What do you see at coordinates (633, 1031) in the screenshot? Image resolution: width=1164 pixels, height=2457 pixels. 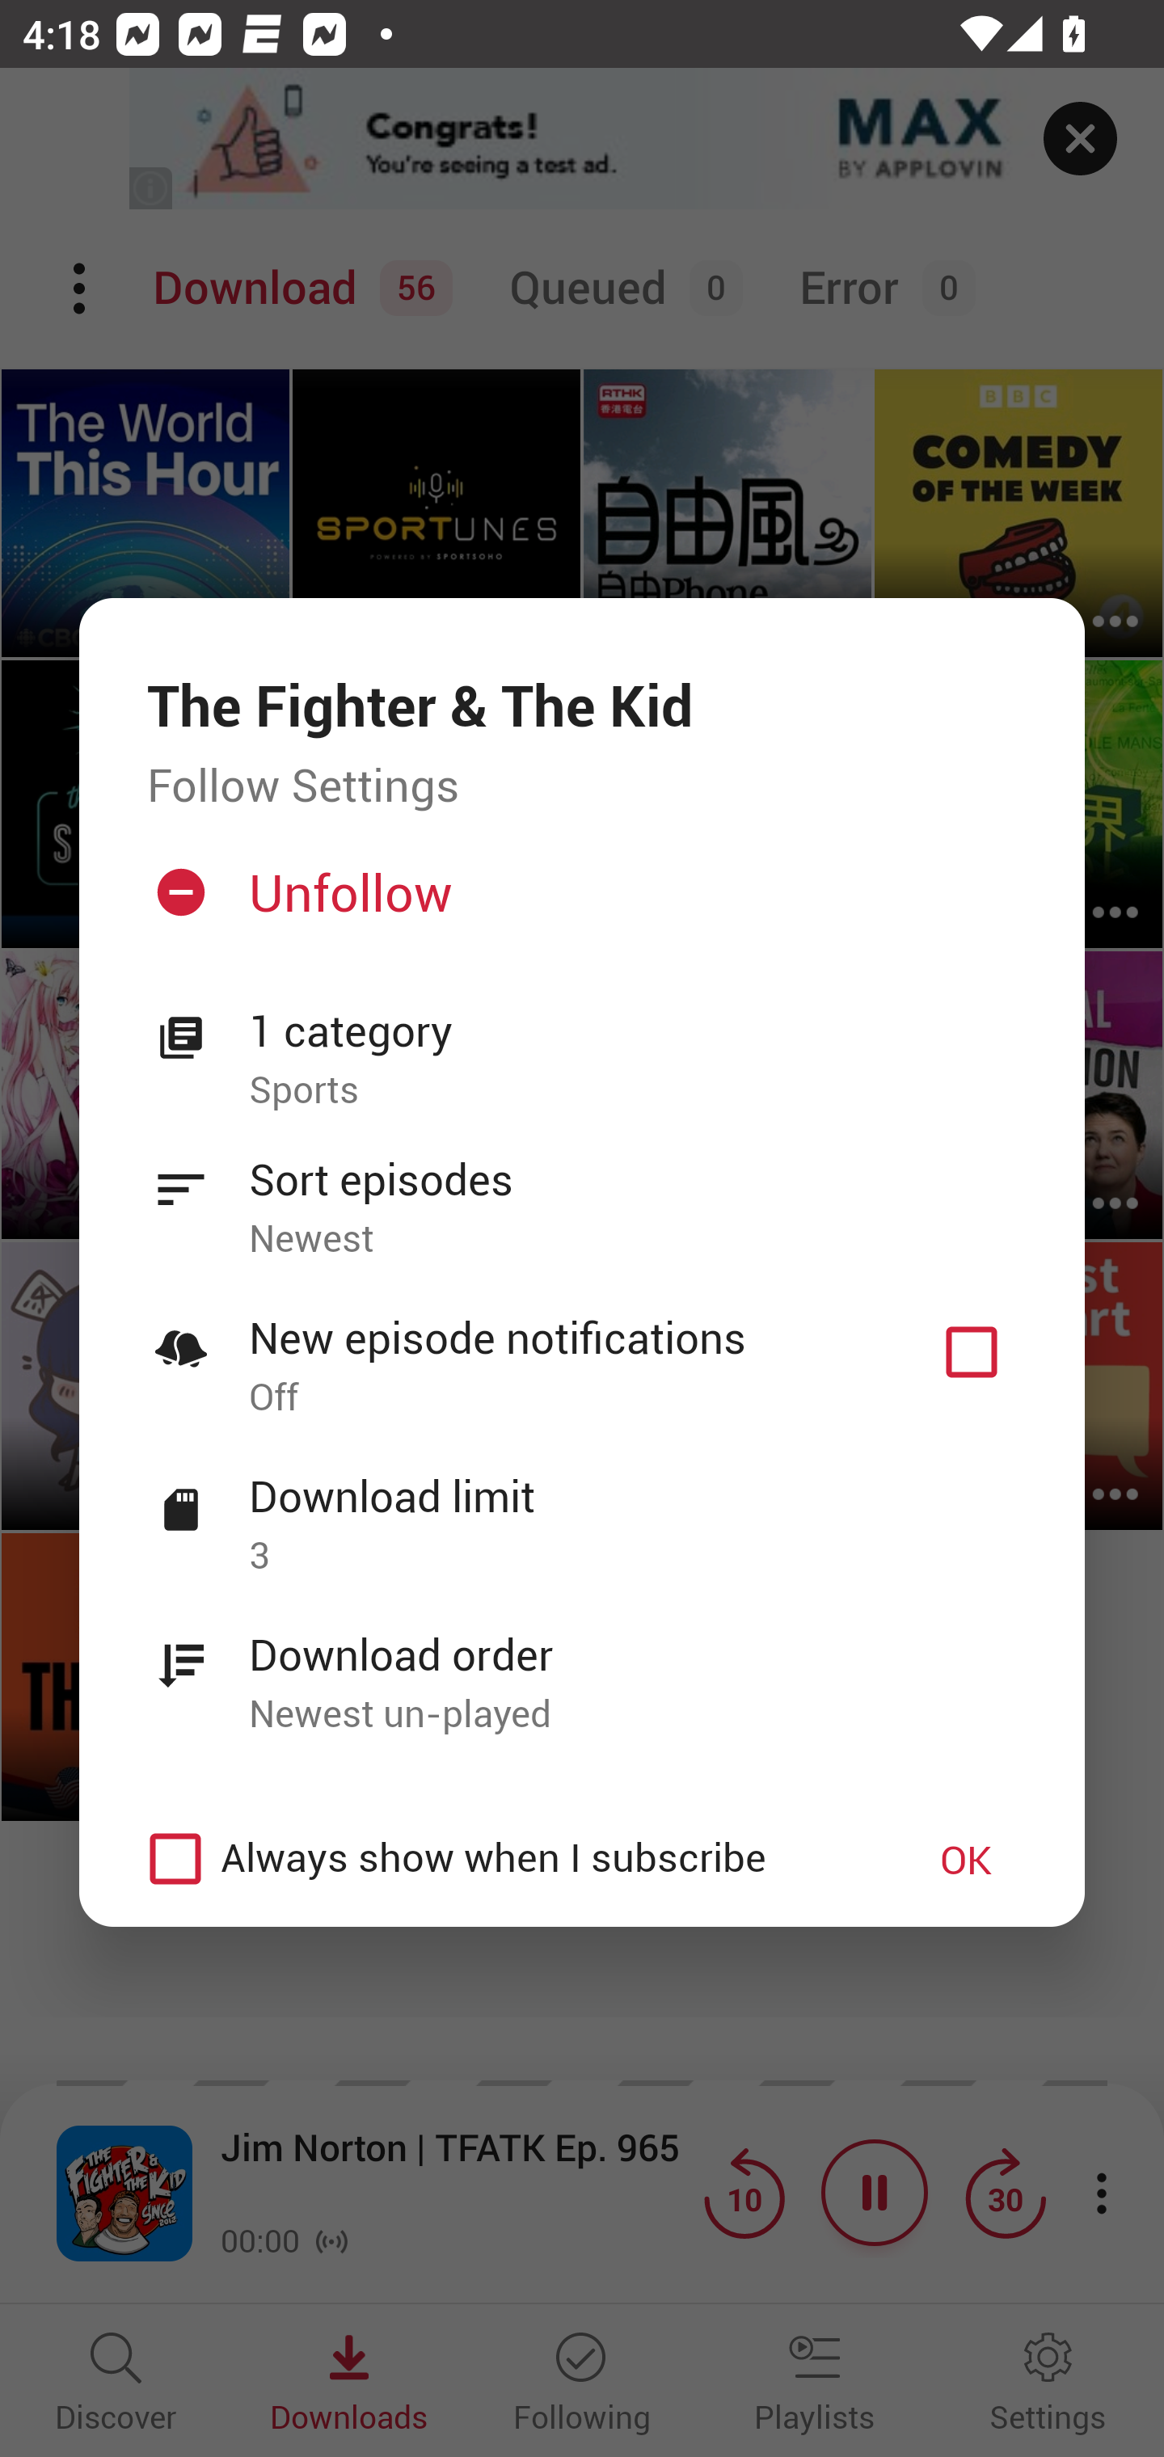 I see `1 category` at bounding box center [633, 1031].